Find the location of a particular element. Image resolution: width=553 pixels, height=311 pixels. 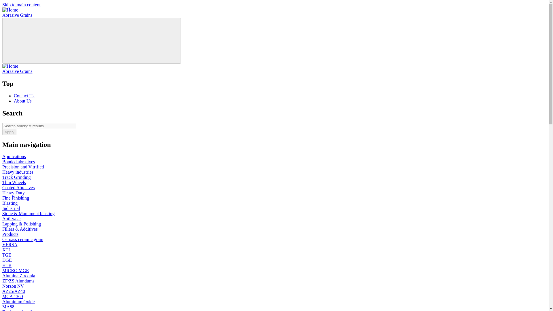

Industrial is located at coordinates (11, 208).